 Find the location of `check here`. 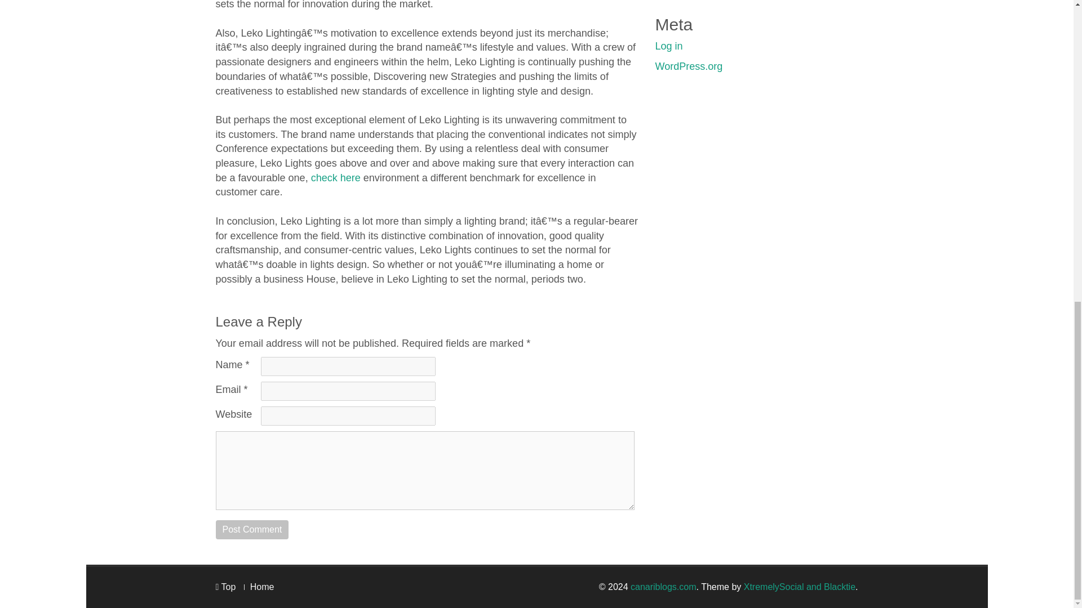

check here is located at coordinates (336, 178).